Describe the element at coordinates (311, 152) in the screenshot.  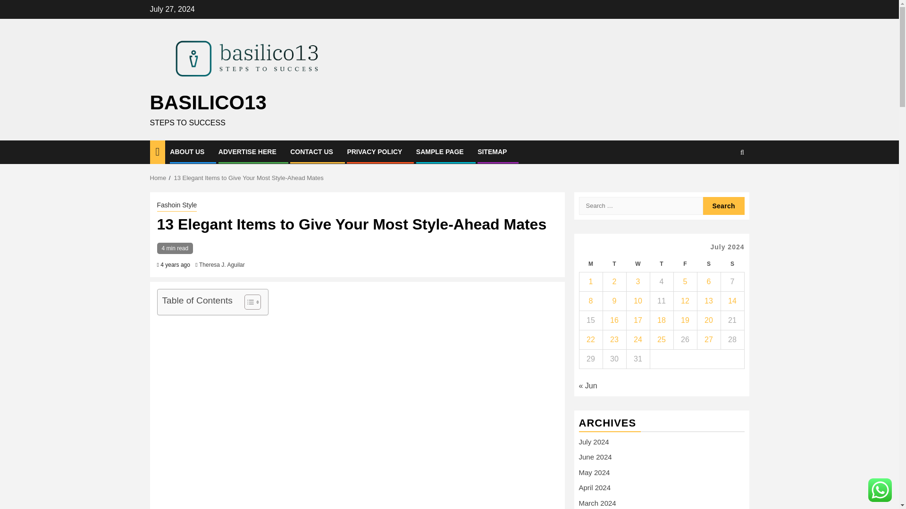
I see `CONTACT US` at that location.